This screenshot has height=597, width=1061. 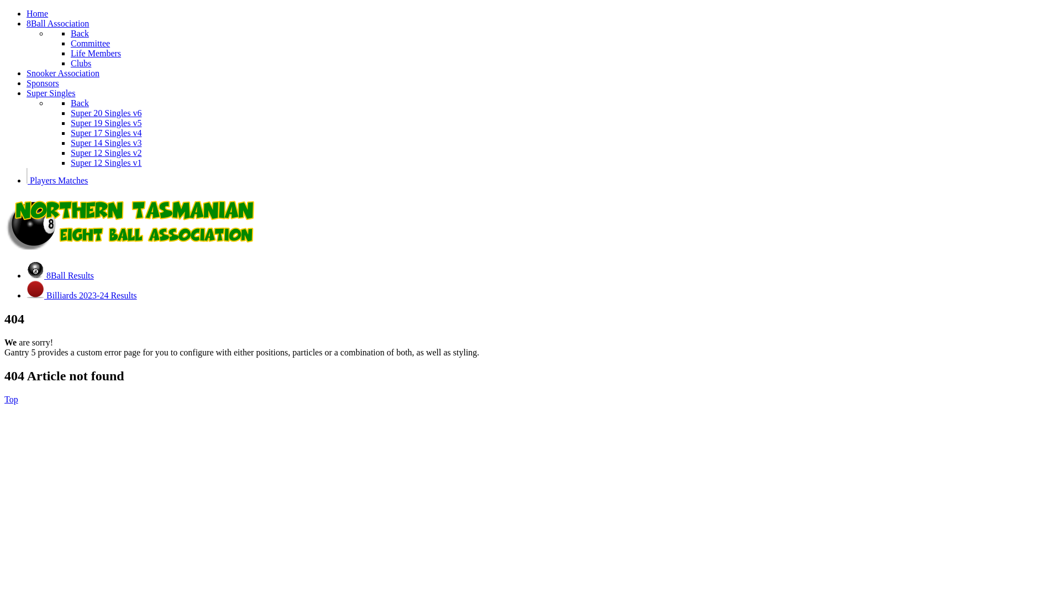 I want to click on Snooker Association, so click(x=63, y=73).